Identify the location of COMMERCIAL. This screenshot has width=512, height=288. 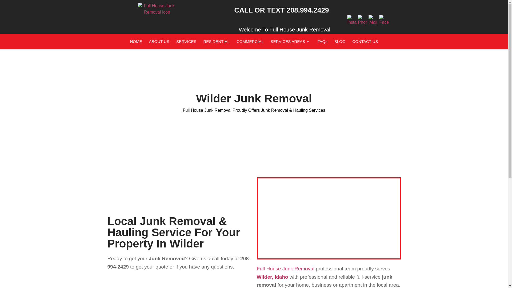
(250, 42).